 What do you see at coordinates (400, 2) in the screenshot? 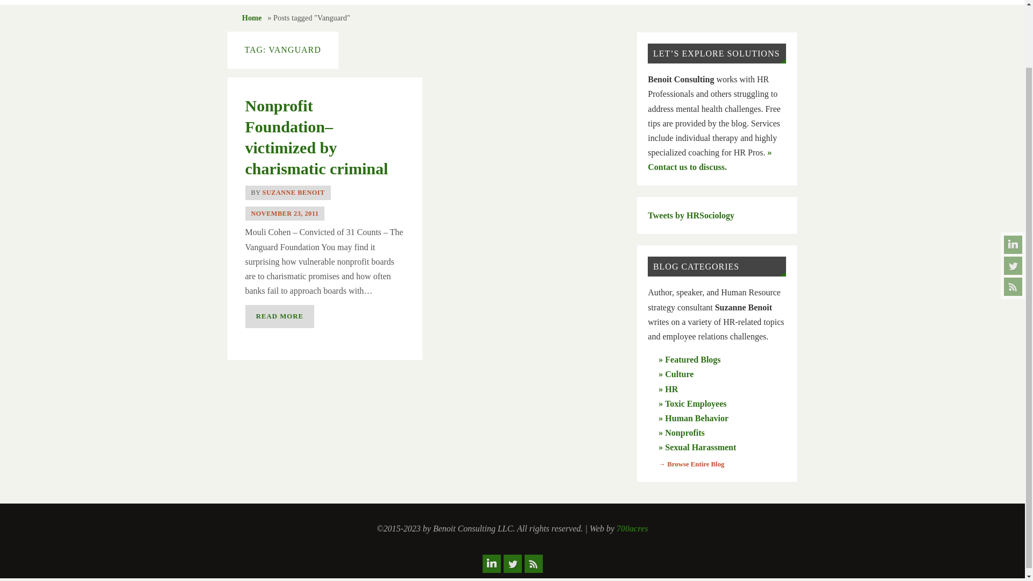
I see `Benoit Consulting` at bounding box center [400, 2].